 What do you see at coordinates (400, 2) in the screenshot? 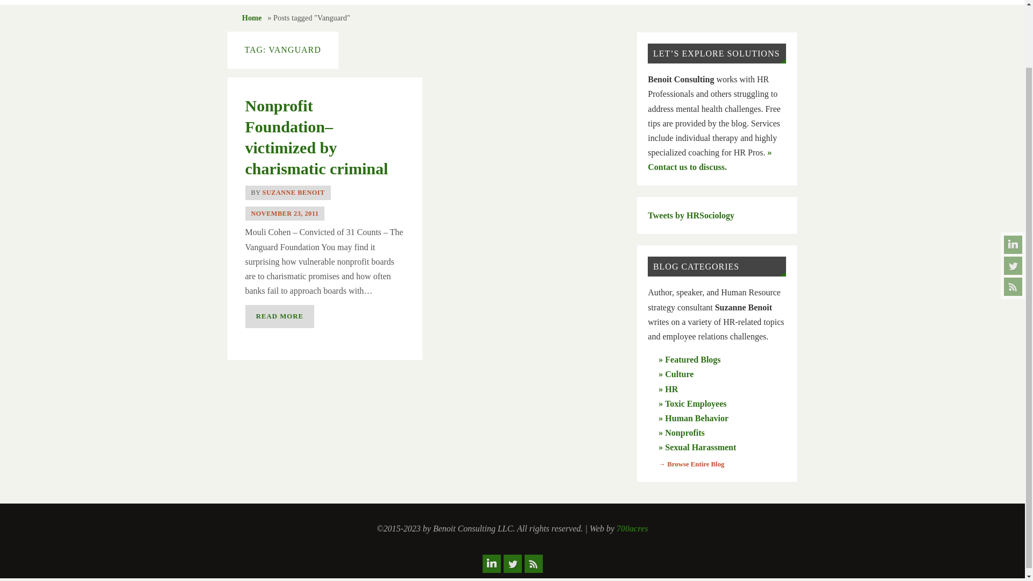
I see `Benoit Consulting` at bounding box center [400, 2].